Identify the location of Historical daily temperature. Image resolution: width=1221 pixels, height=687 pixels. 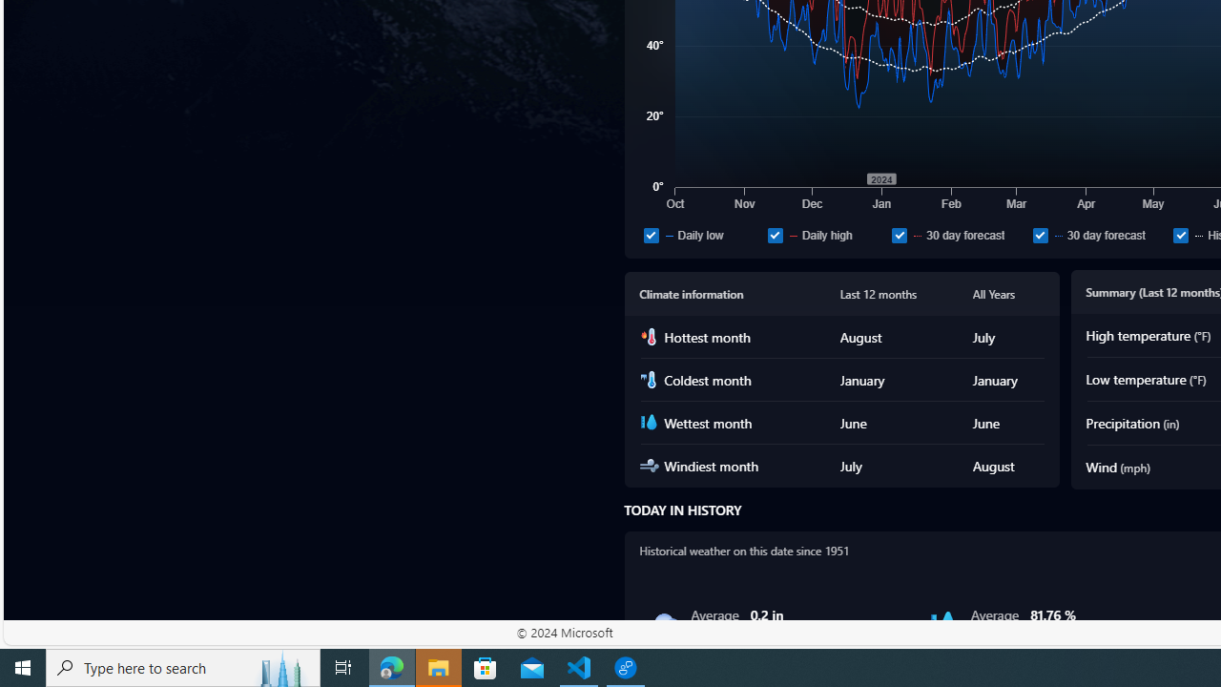
(1181, 235).